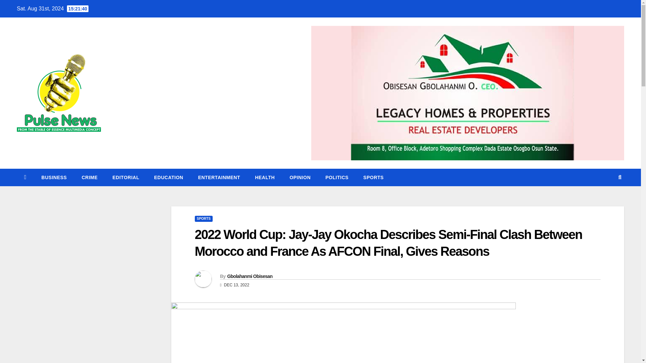  Describe the element at coordinates (336, 177) in the screenshot. I see `Politics` at that location.